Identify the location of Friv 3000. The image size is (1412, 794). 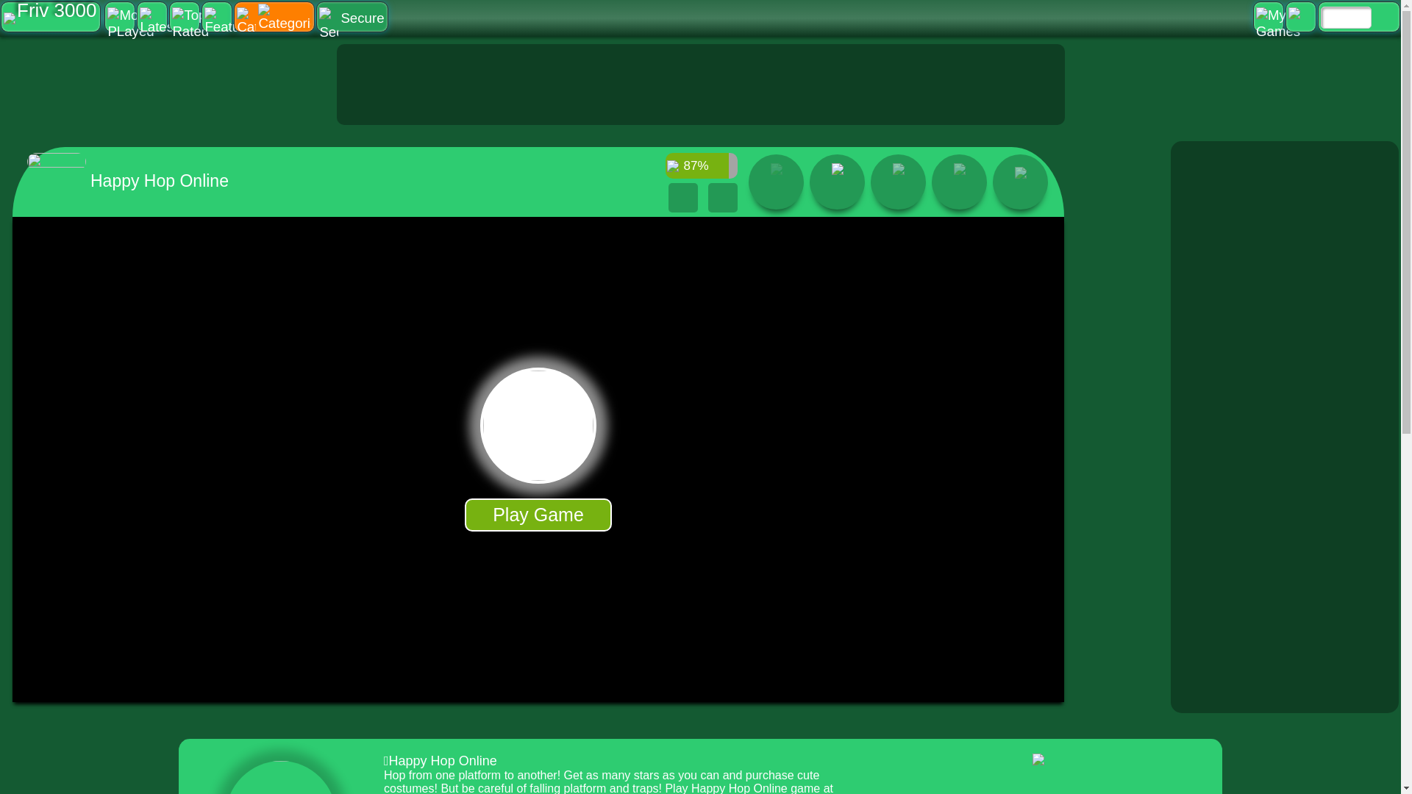
(50, 17).